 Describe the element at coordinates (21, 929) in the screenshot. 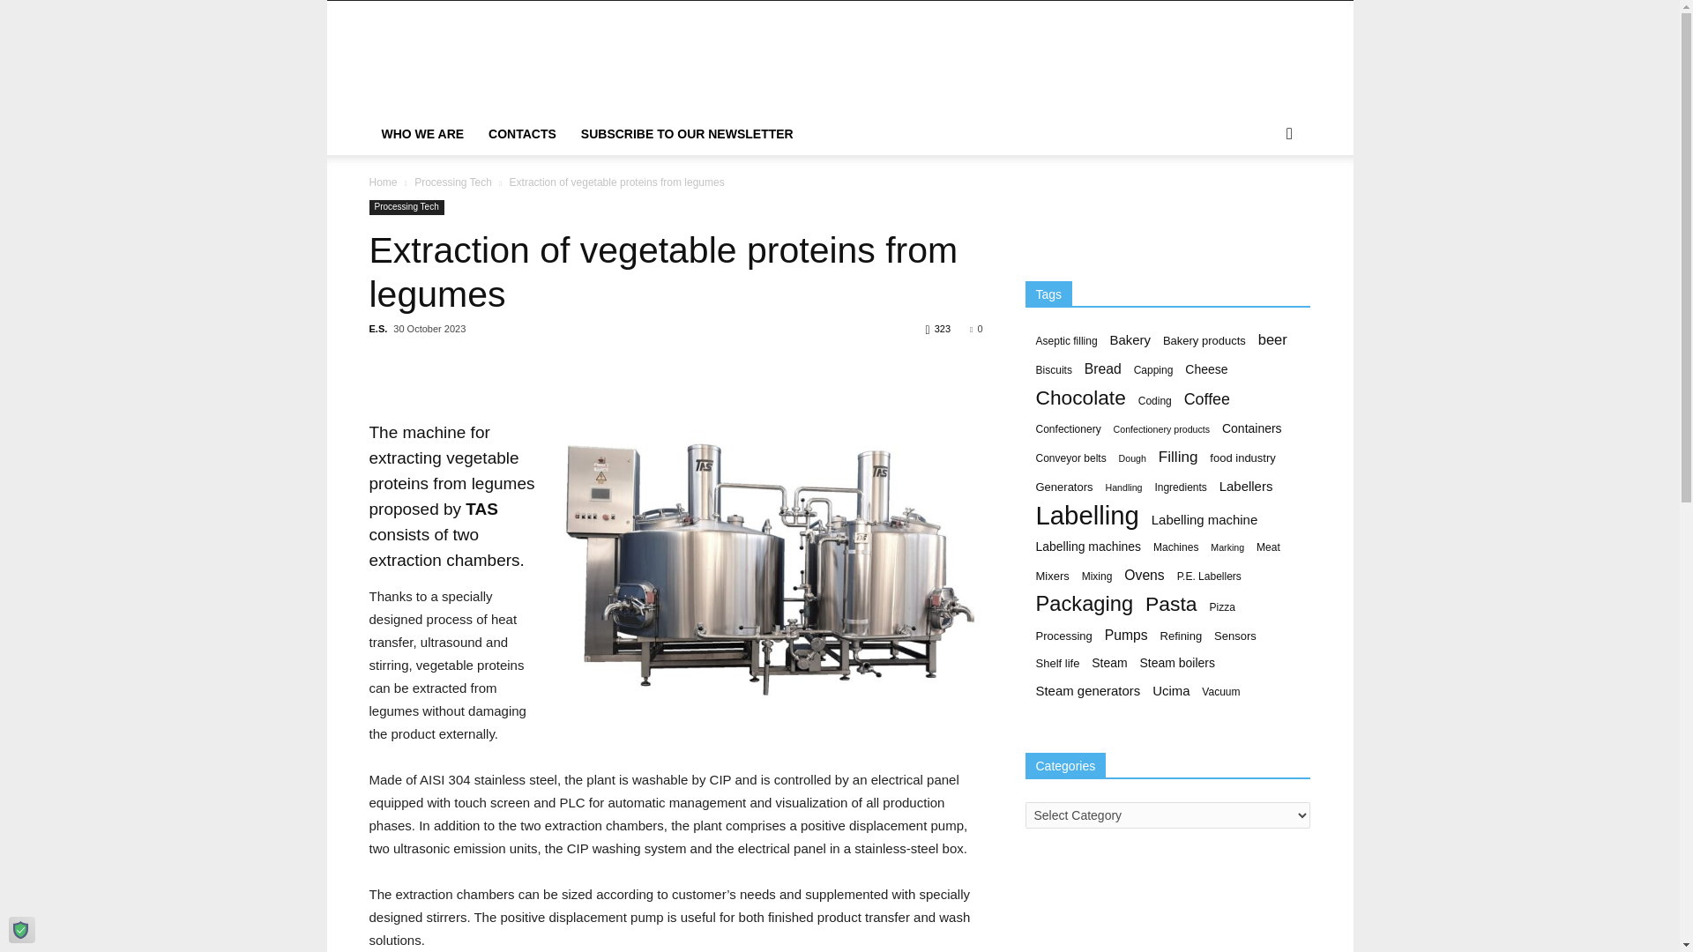

I see `Manage Consent` at that location.